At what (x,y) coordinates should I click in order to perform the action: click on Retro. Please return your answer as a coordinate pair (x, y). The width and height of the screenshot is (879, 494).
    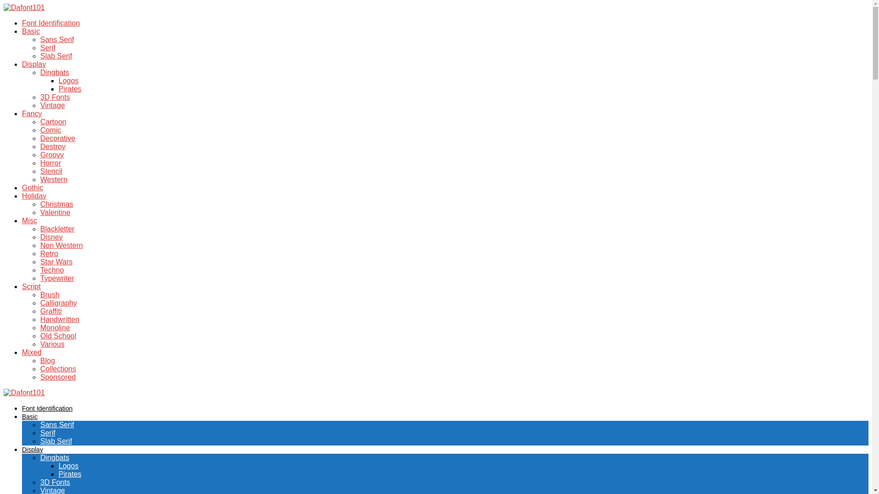
    Looking at the image, I should click on (49, 253).